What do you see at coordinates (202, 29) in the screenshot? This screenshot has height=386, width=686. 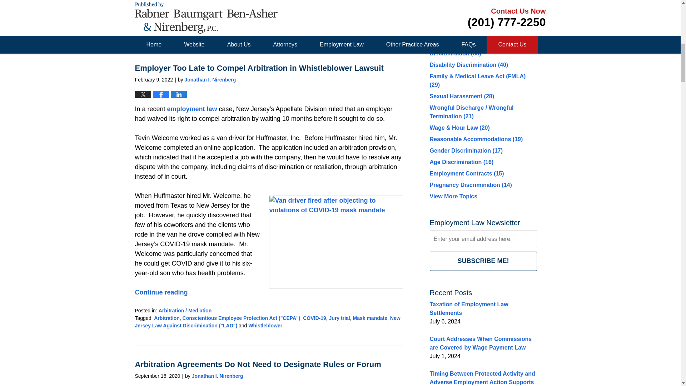 I see `View all posts tagged with employment law` at bounding box center [202, 29].